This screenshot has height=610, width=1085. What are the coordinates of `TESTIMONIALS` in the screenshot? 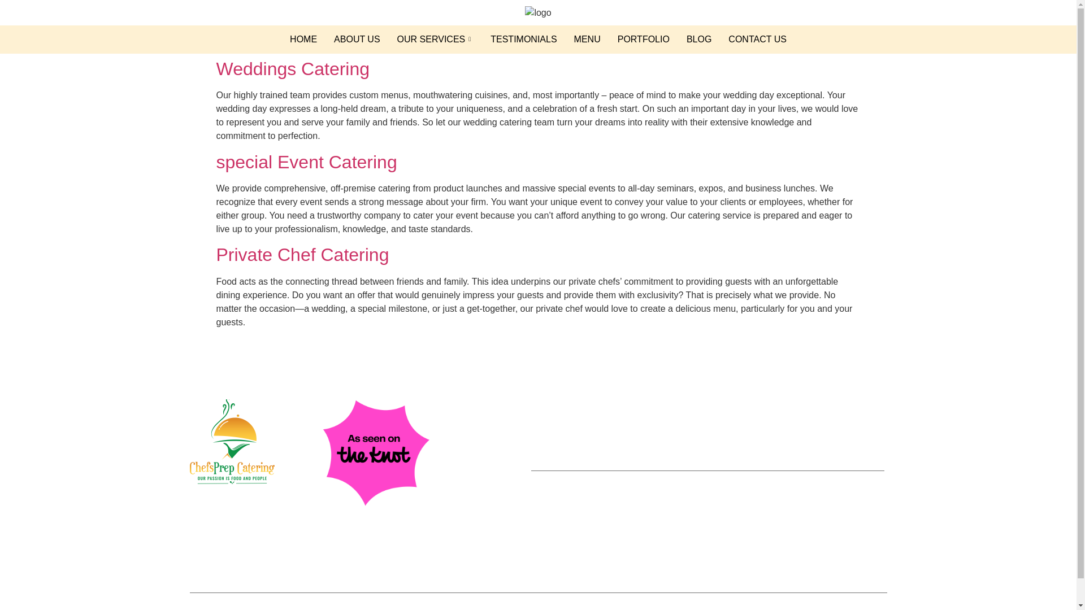 It's located at (523, 40).